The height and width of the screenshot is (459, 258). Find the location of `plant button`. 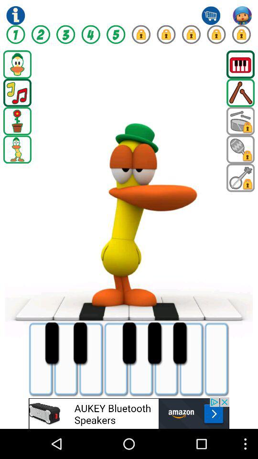

plant button is located at coordinates (17, 121).